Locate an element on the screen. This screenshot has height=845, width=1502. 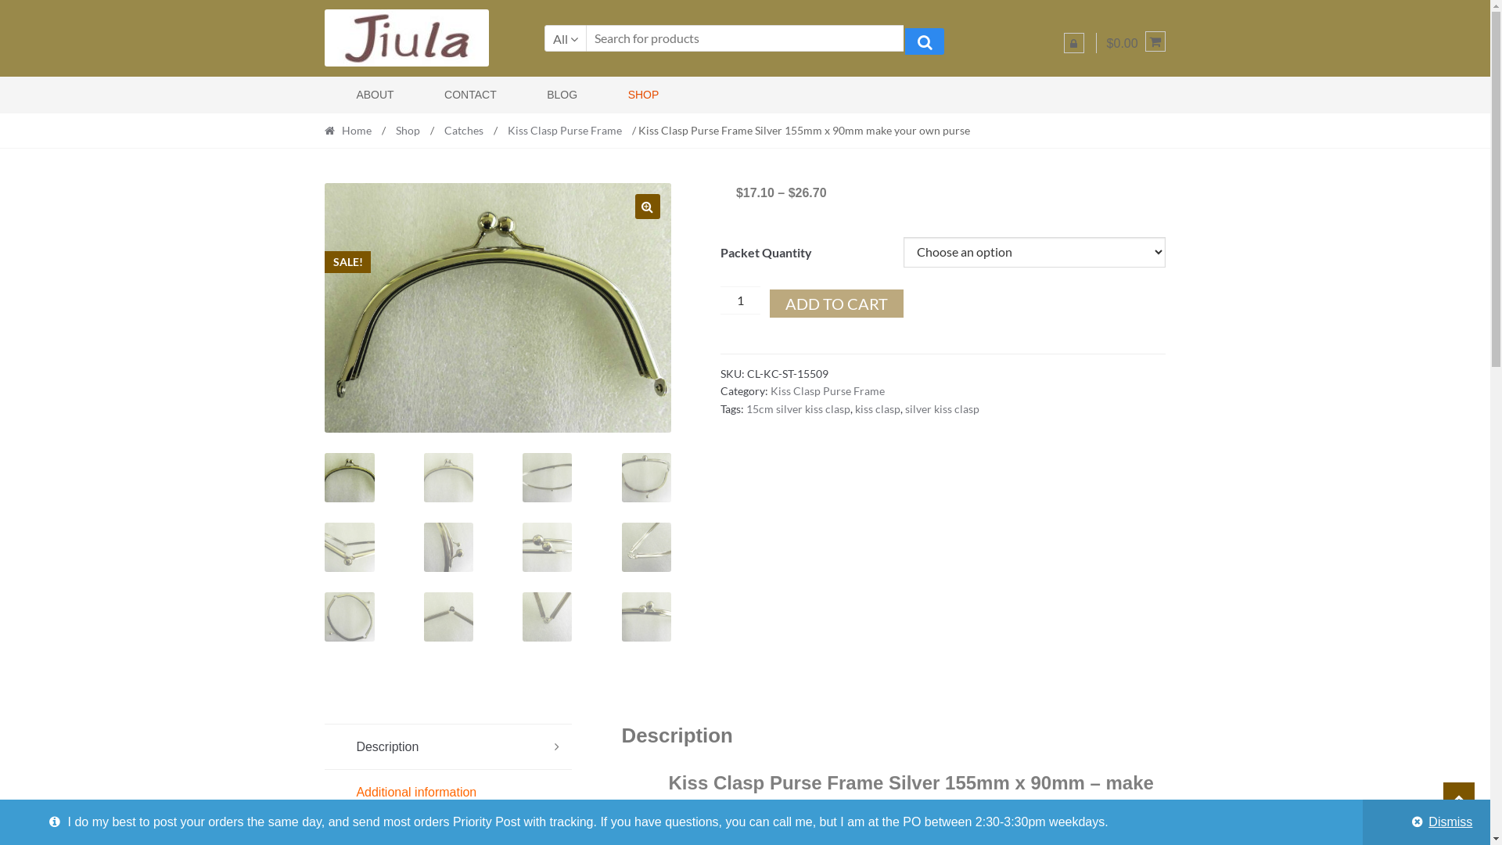
1-22.jpg is located at coordinates (498, 308).